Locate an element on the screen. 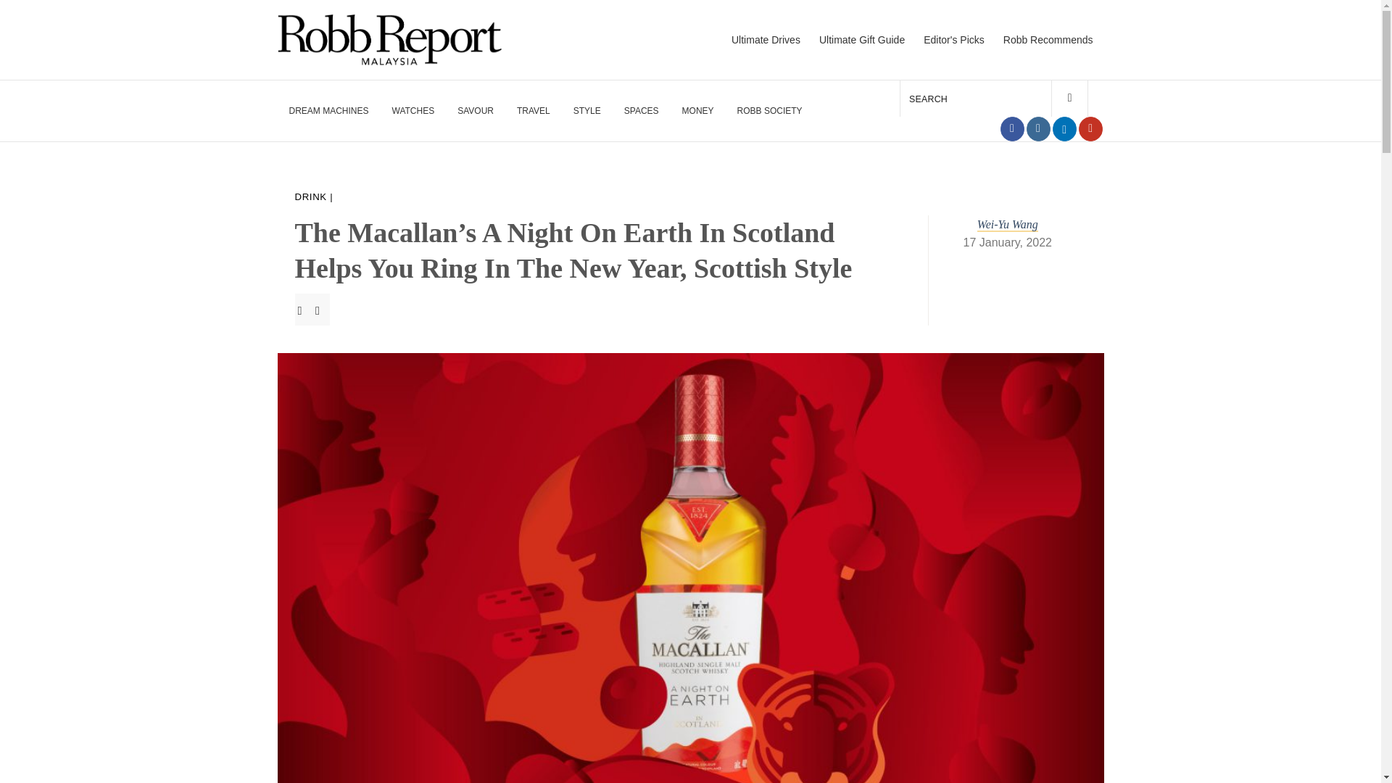 The height and width of the screenshot is (783, 1392). SAVOUR is located at coordinates (476, 110).